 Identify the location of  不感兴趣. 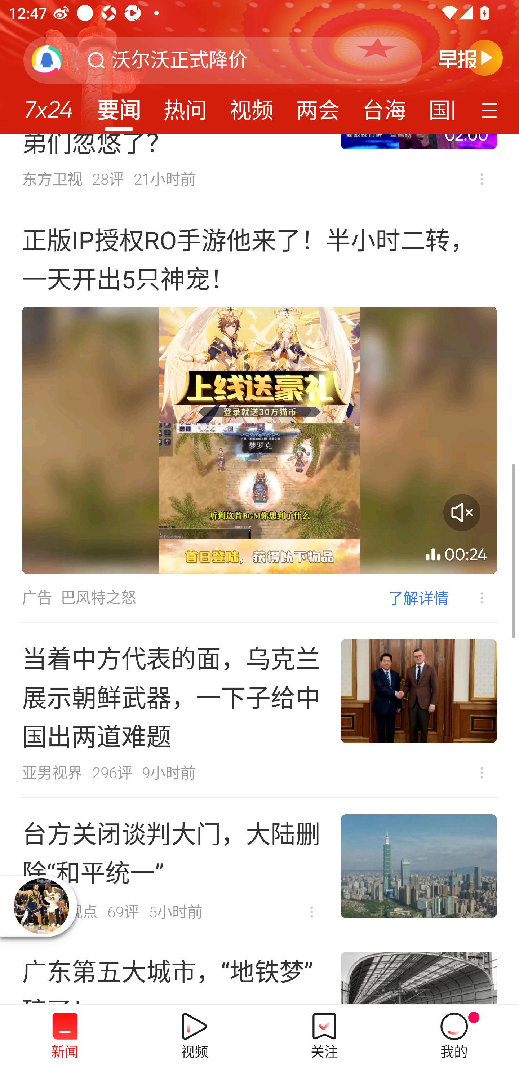
(312, 912).